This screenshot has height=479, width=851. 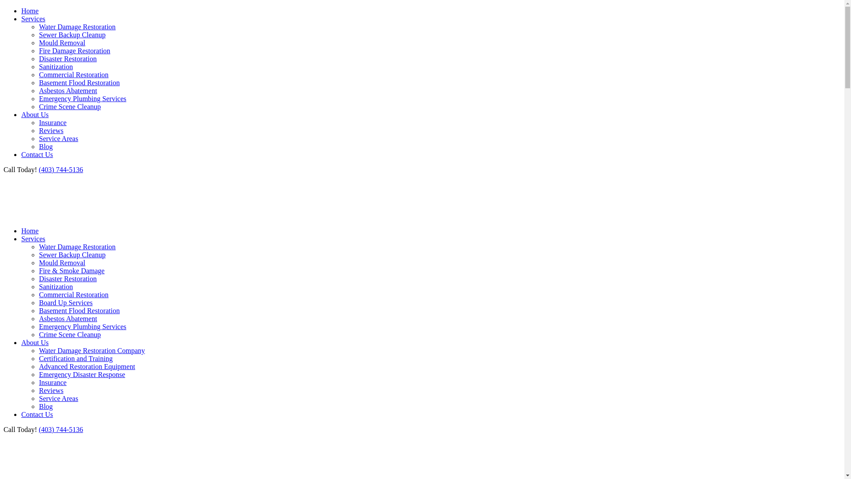 What do you see at coordinates (72, 255) in the screenshot?
I see `Sewer Backup Cleanup` at bounding box center [72, 255].